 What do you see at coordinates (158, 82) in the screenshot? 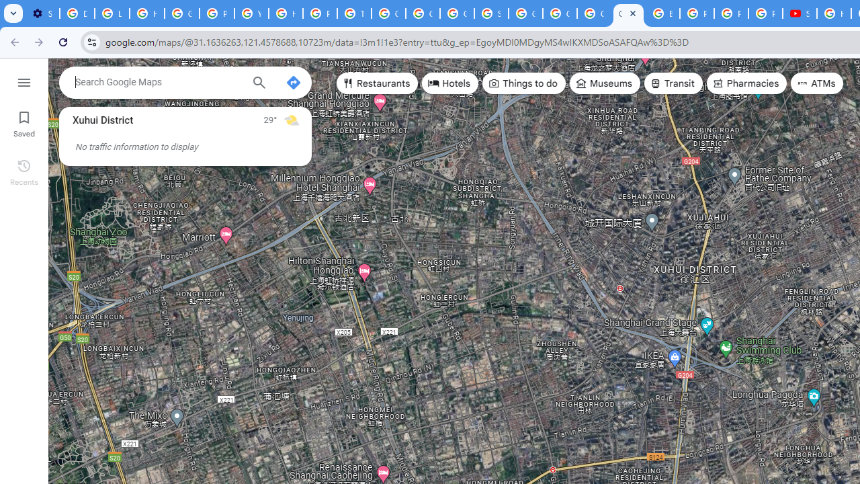
I see `Search Google Maps` at bounding box center [158, 82].